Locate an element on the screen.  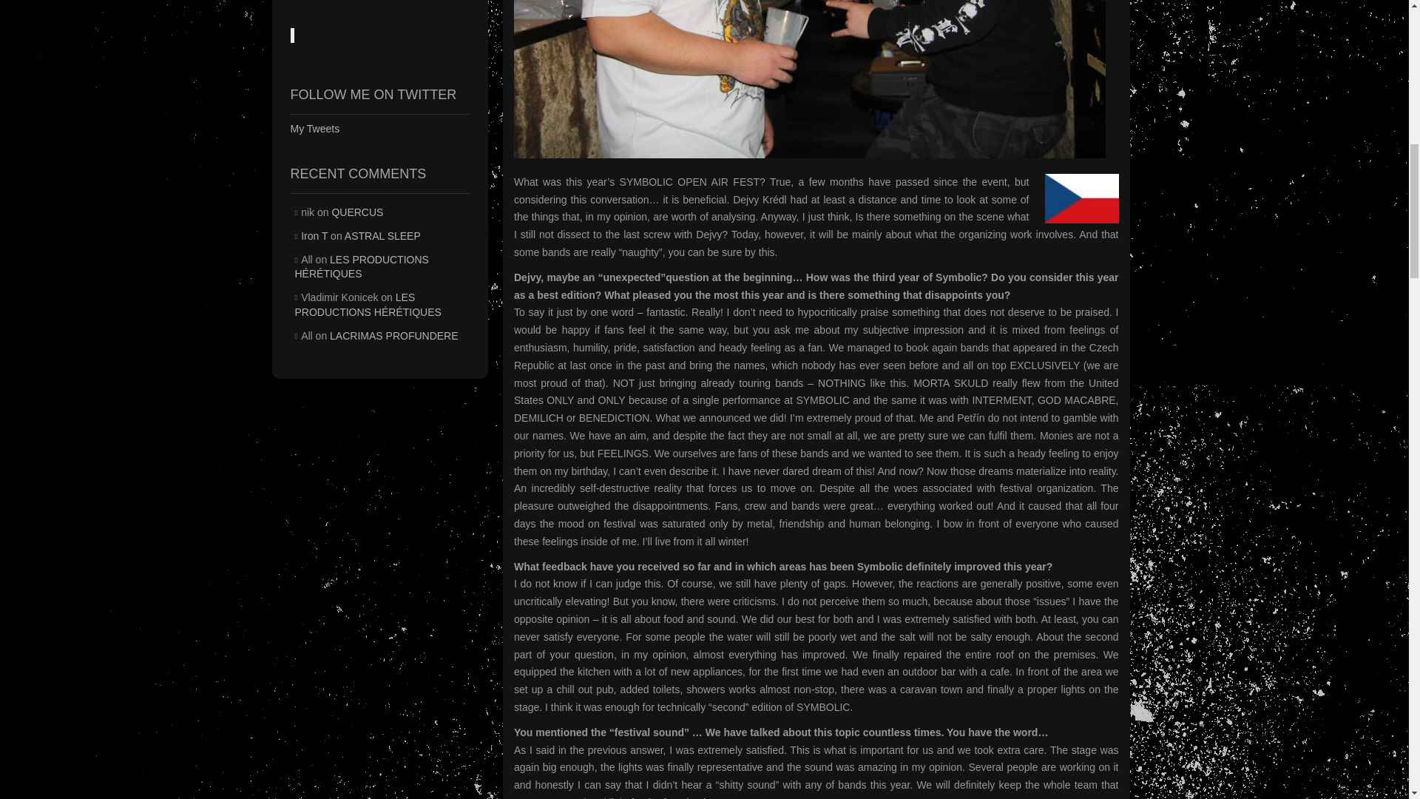
Iron T is located at coordinates (314, 236).